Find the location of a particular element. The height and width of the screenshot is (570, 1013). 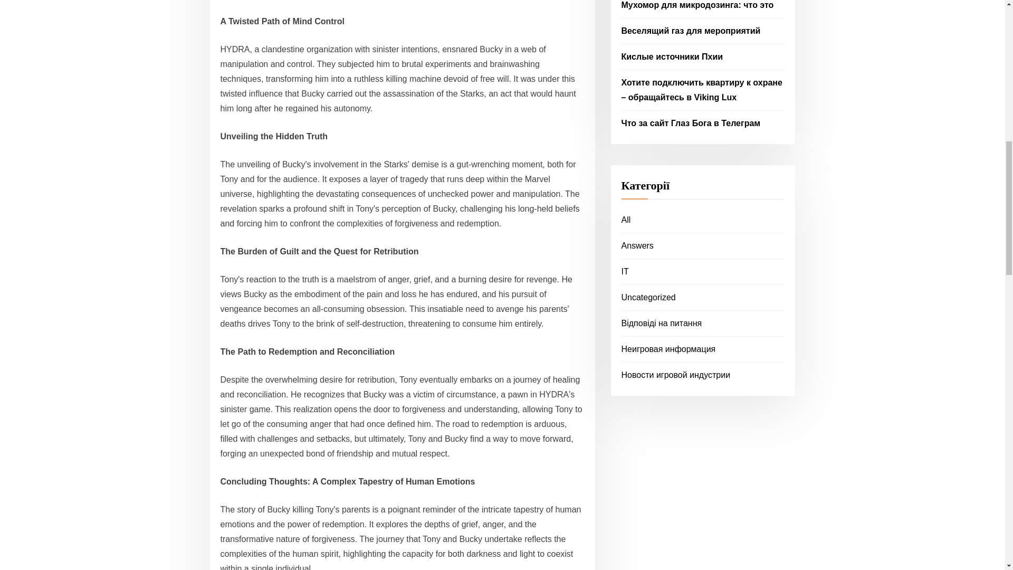

All is located at coordinates (626, 220).